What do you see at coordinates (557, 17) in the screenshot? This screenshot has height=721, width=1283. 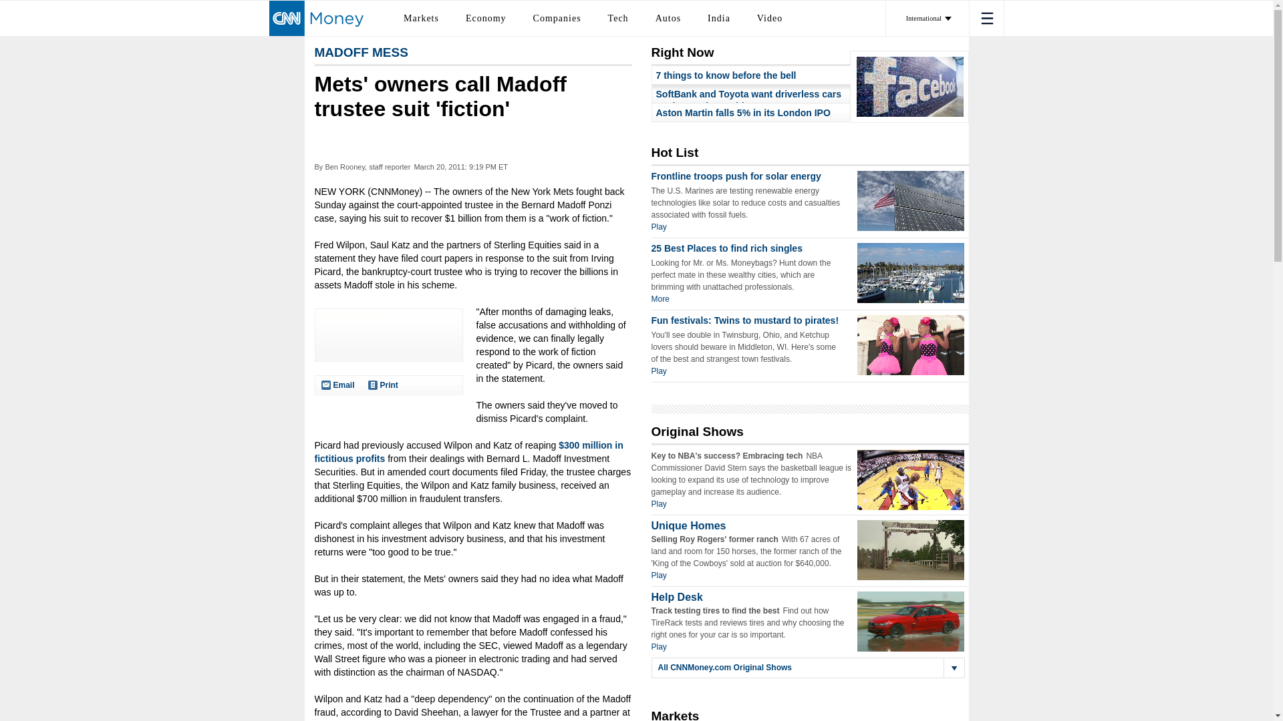 I see `Companies` at bounding box center [557, 17].